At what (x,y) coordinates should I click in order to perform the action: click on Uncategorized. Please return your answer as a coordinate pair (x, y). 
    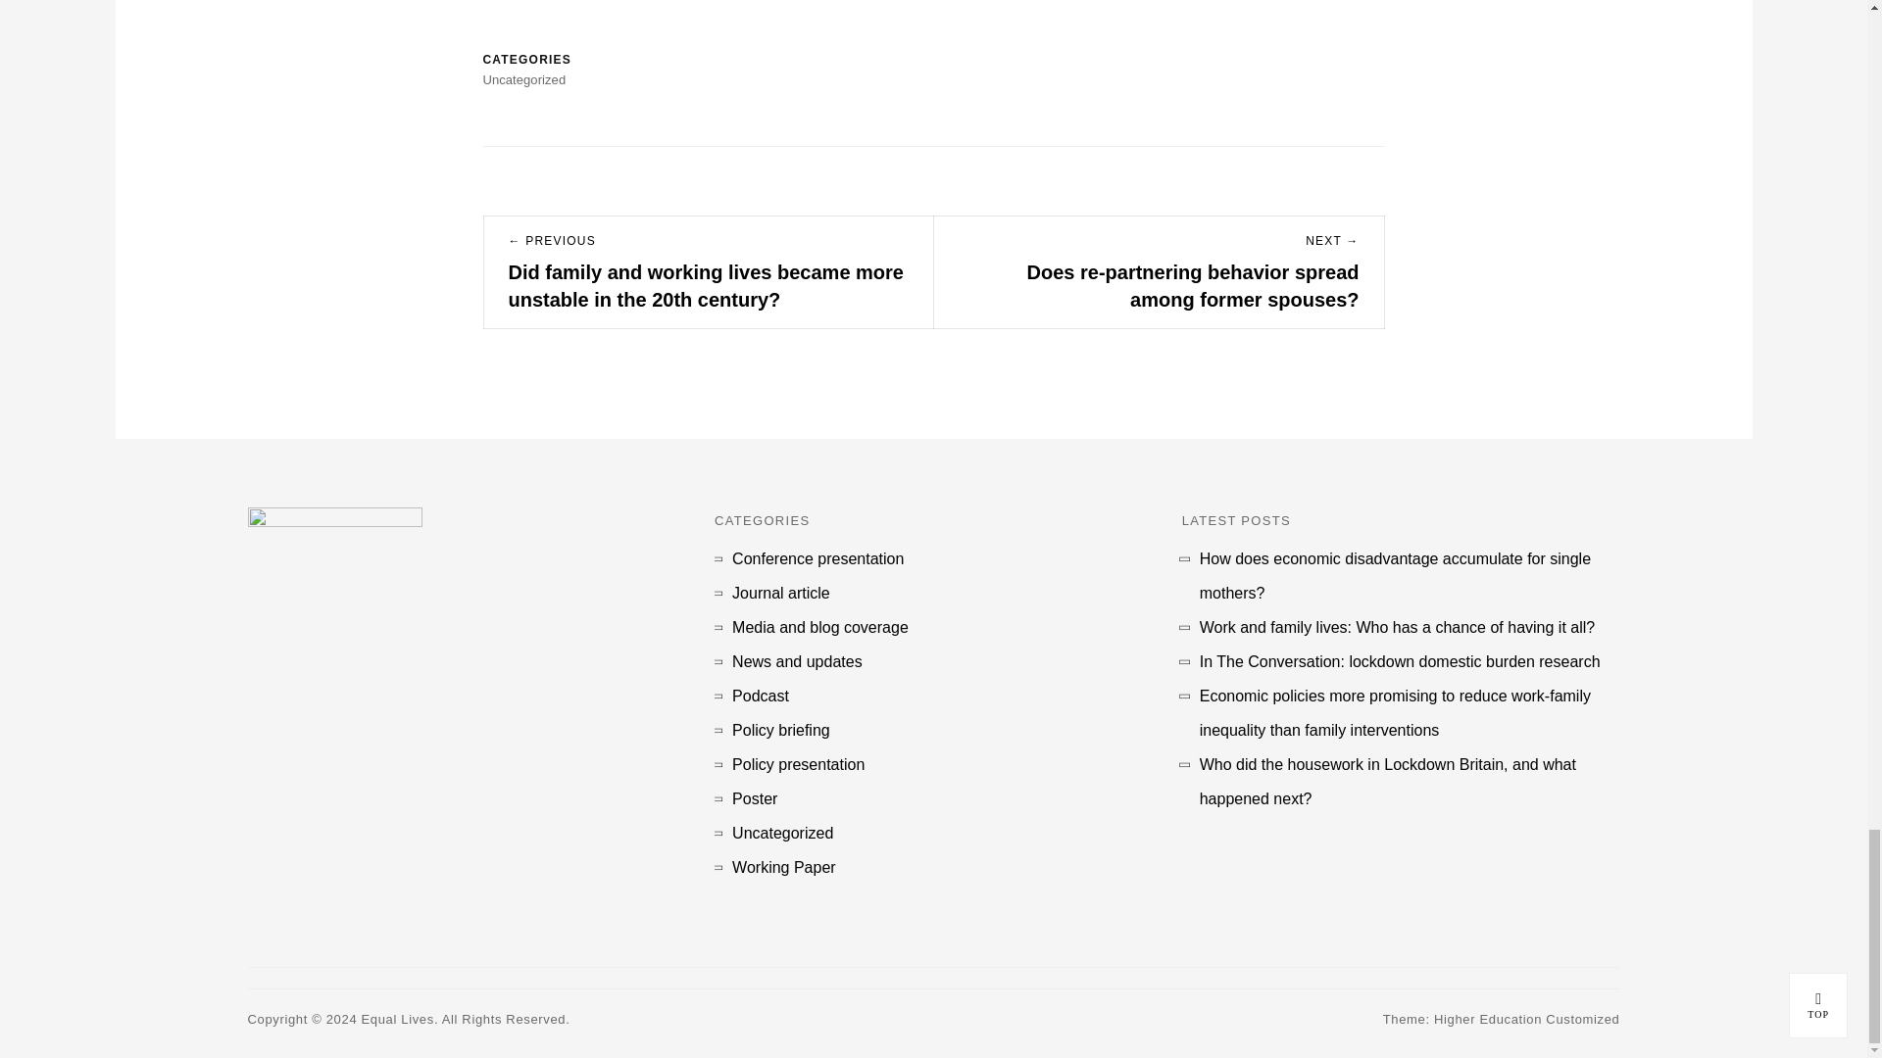
    Looking at the image, I should click on (782, 833).